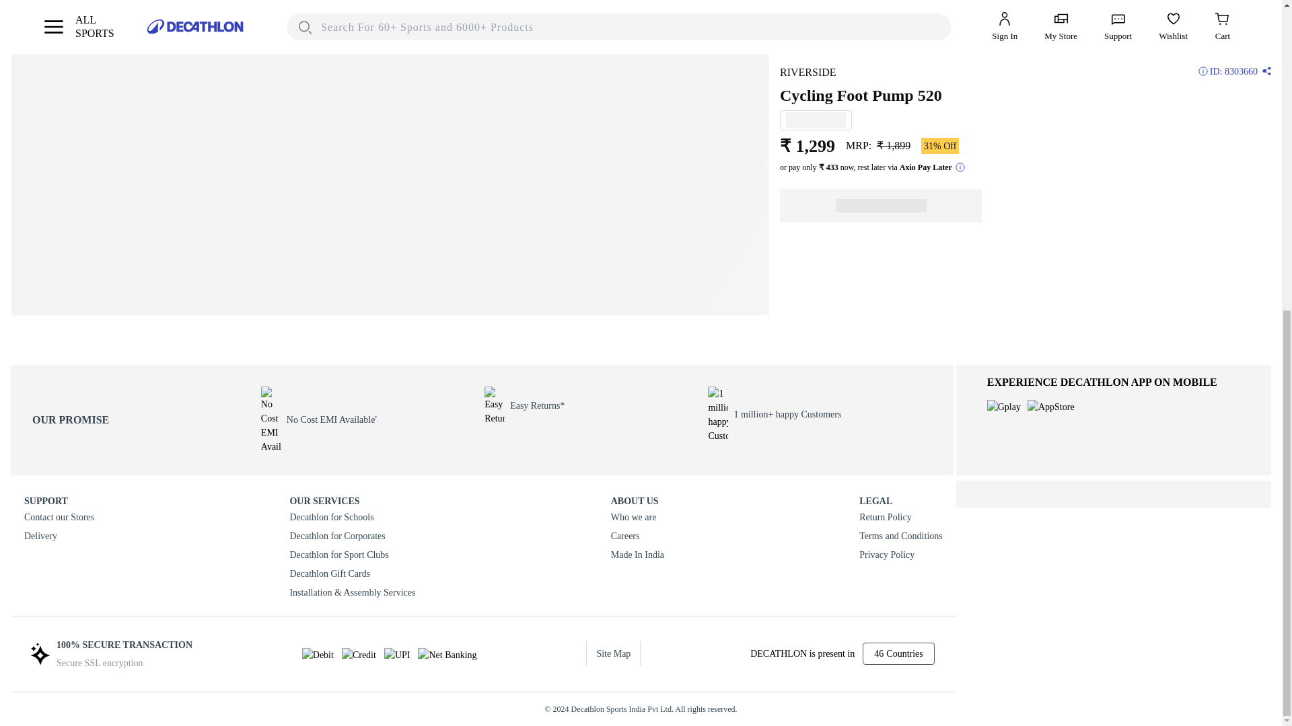 This screenshot has width=1292, height=726. What do you see at coordinates (637, 536) in the screenshot?
I see `Careers` at bounding box center [637, 536].